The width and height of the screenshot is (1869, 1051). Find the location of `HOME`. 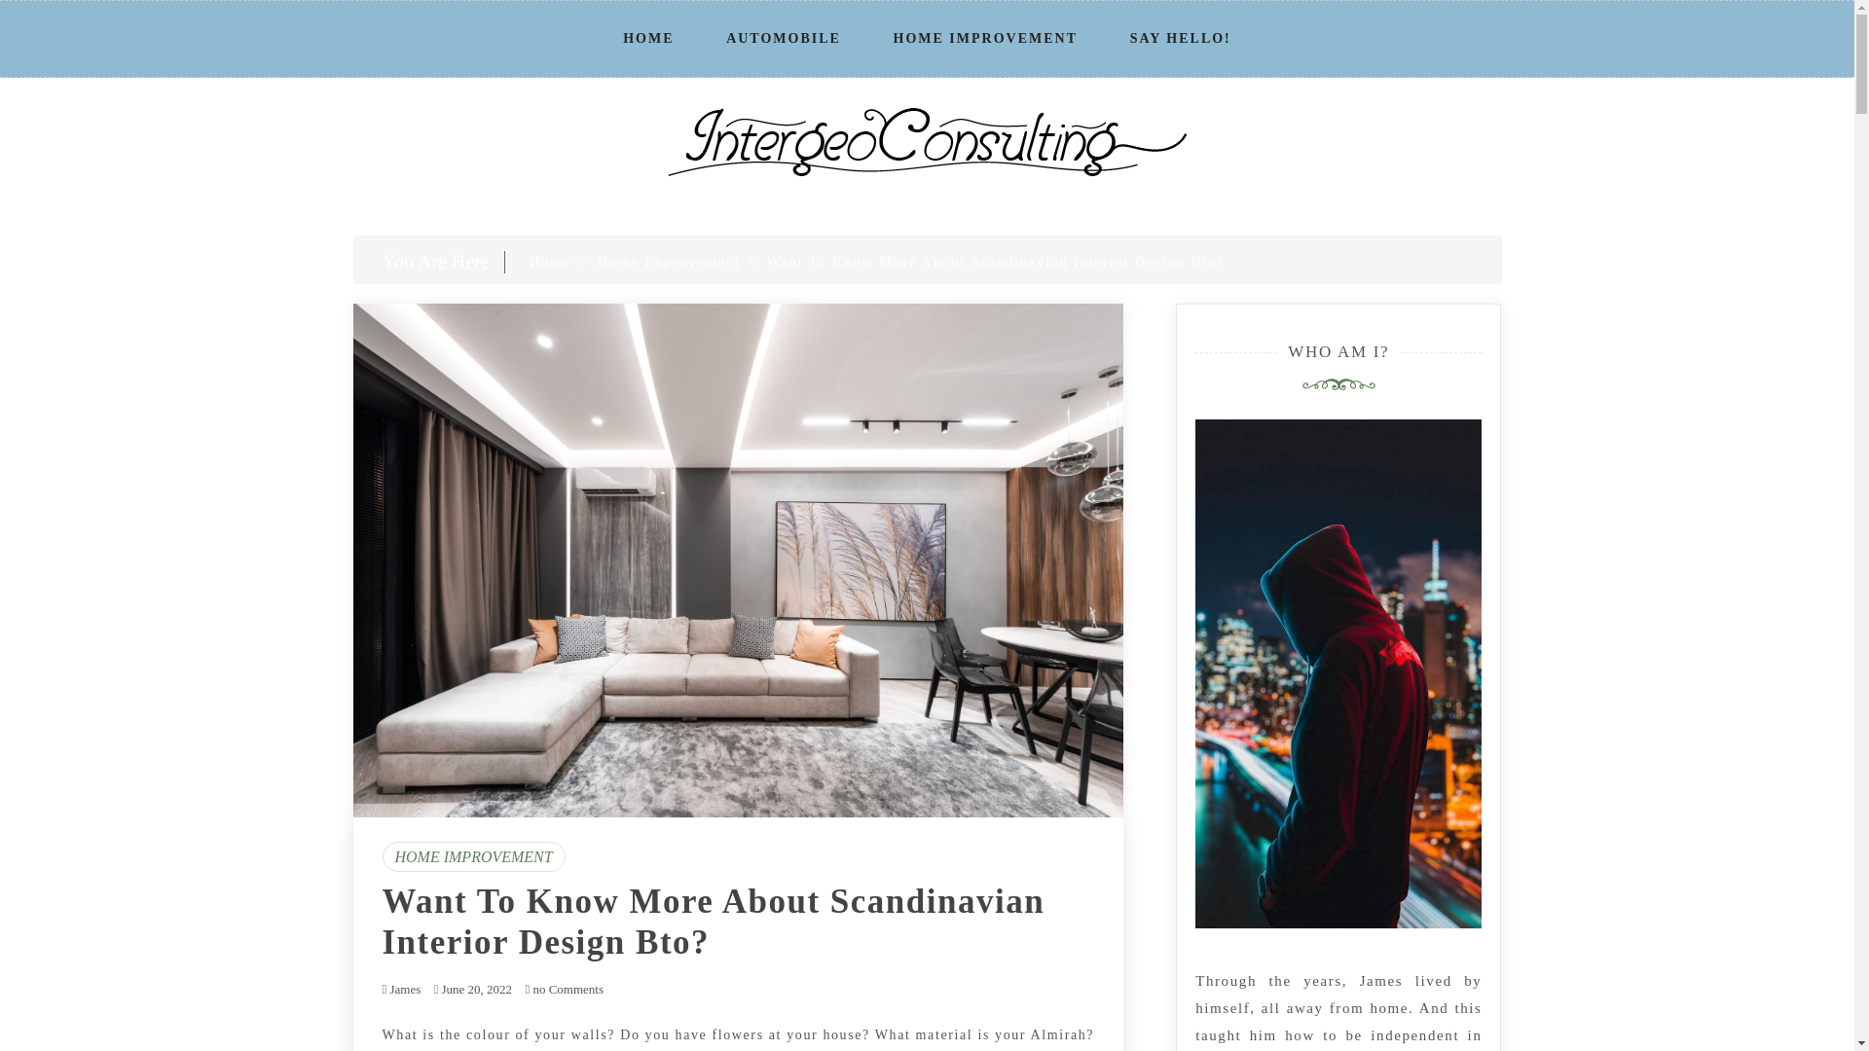

HOME is located at coordinates (648, 39).